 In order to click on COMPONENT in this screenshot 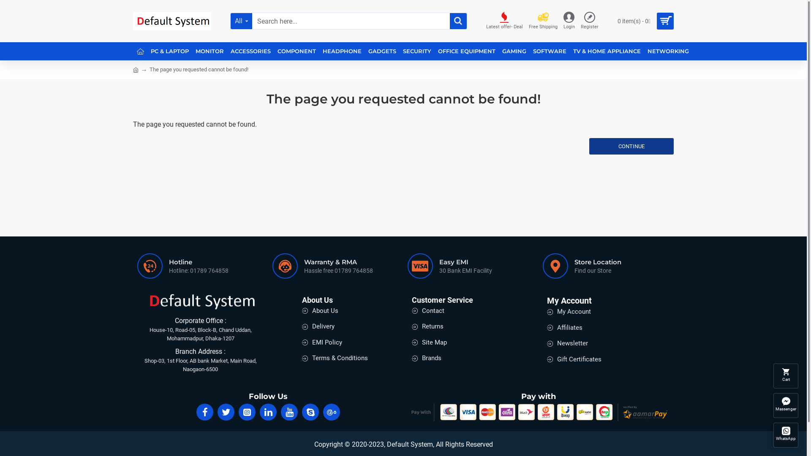, I will do `click(297, 52)`.